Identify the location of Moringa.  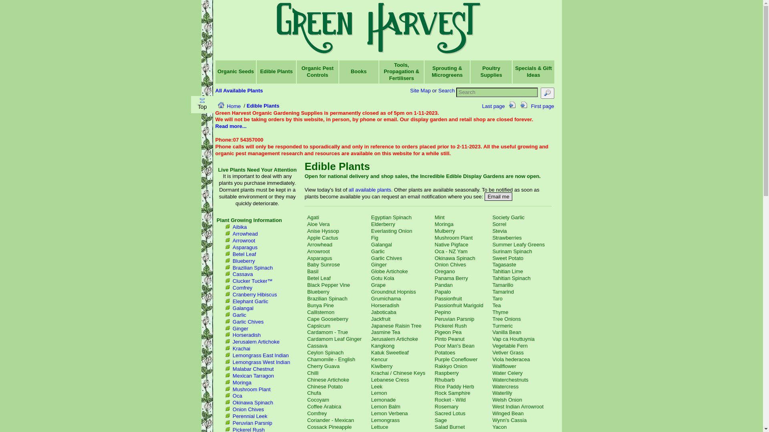
(444, 224).